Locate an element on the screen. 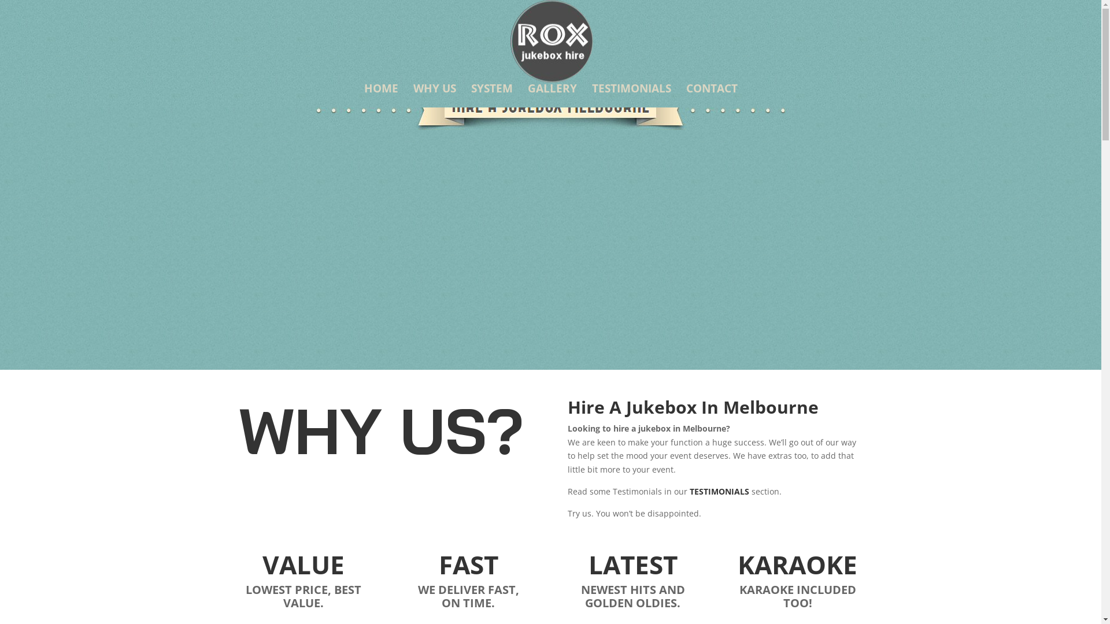 The image size is (1110, 624). hireajukebox melbourne is located at coordinates (550, 107).